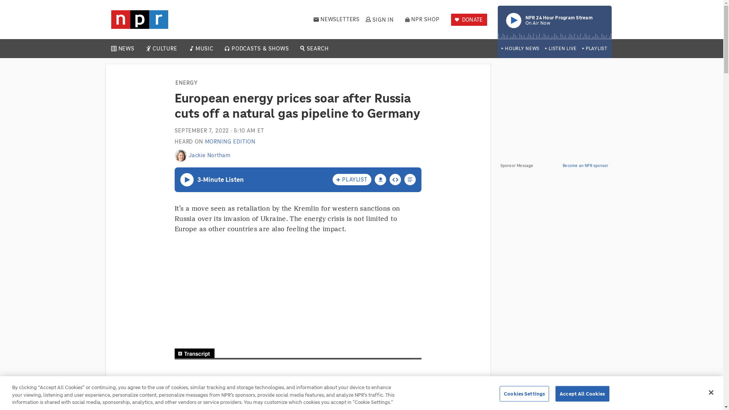 The image size is (729, 410). What do you see at coordinates (165, 49) in the screenshot?
I see `PLAYLIST` at bounding box center [165, 49].